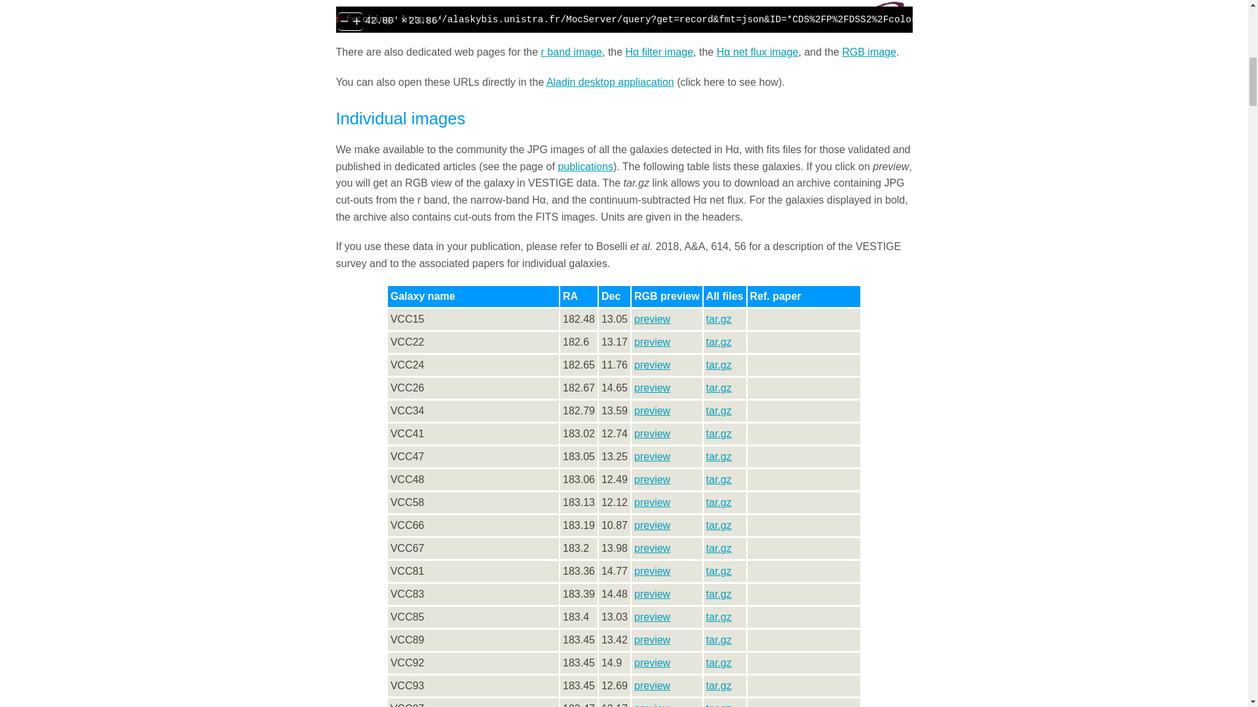 This screenshot has width=1258, height=707. I want to click on tar.gz, so click(719, 319).